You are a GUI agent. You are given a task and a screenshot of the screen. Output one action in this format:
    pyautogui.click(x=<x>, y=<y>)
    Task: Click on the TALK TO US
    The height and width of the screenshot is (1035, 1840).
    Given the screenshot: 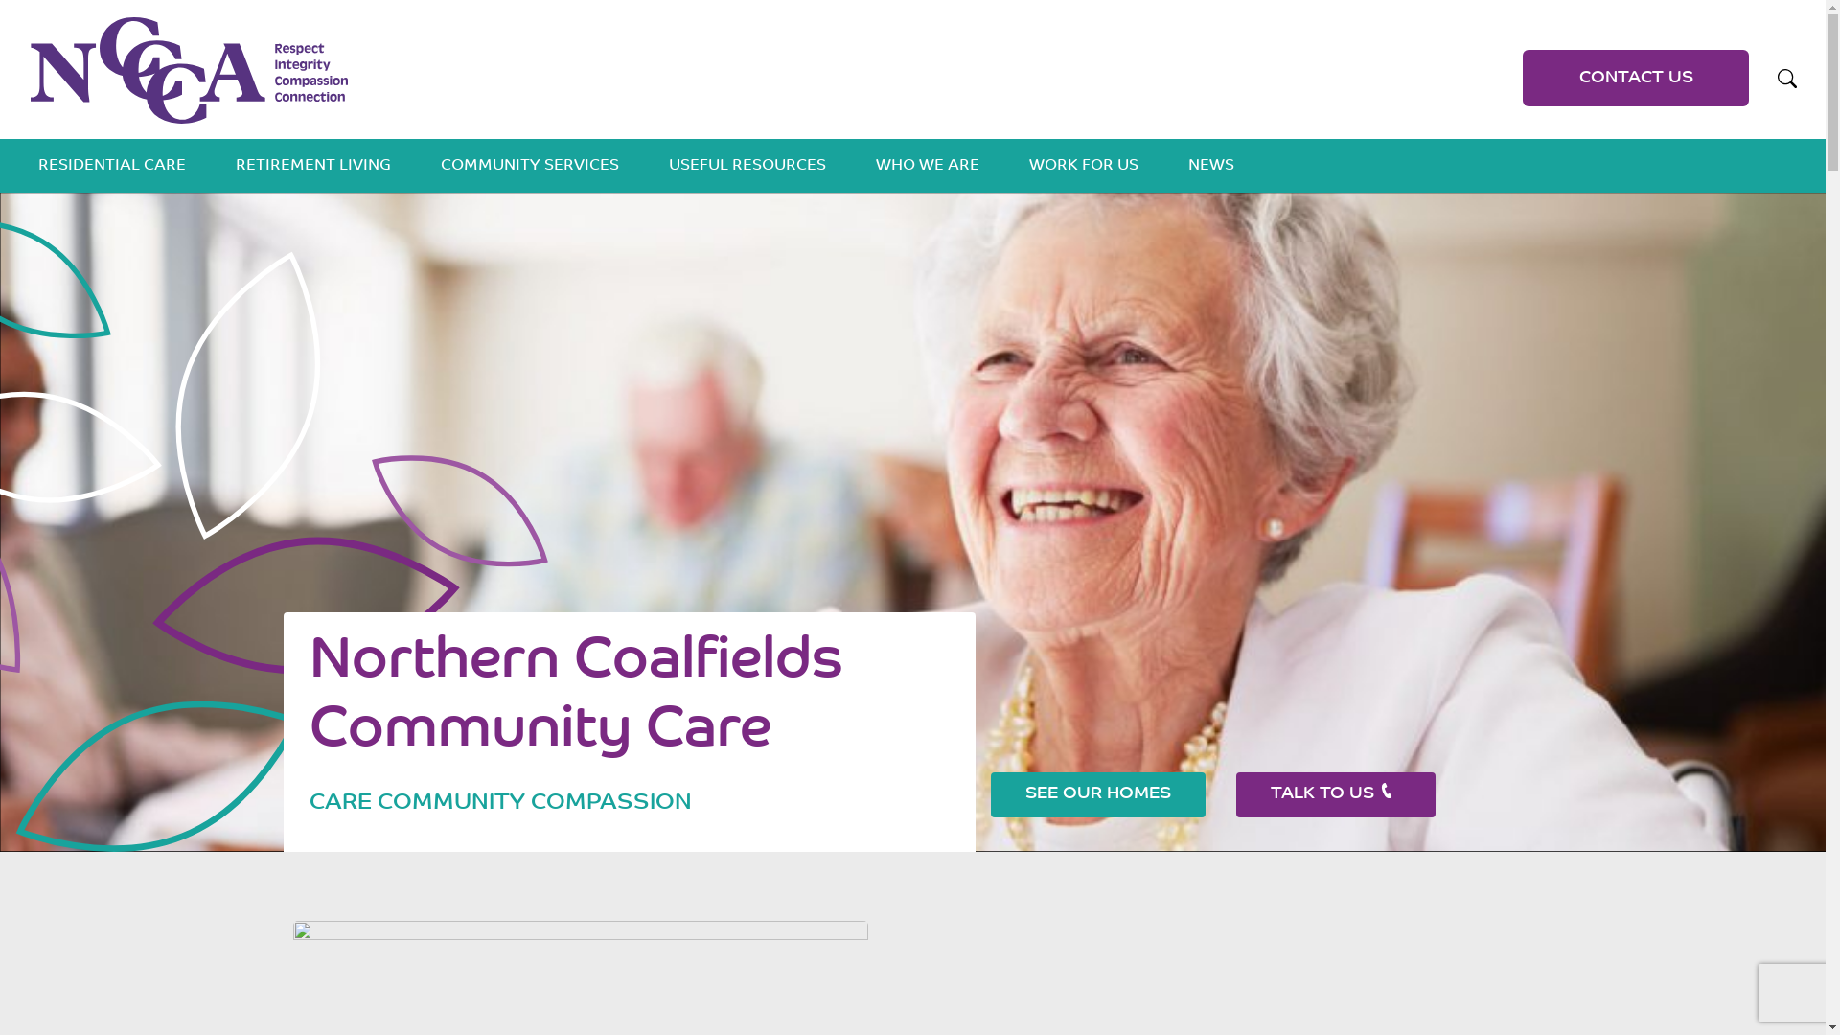 What is the action you would take?
    pyautogui.click(x=1336, y=795)
    